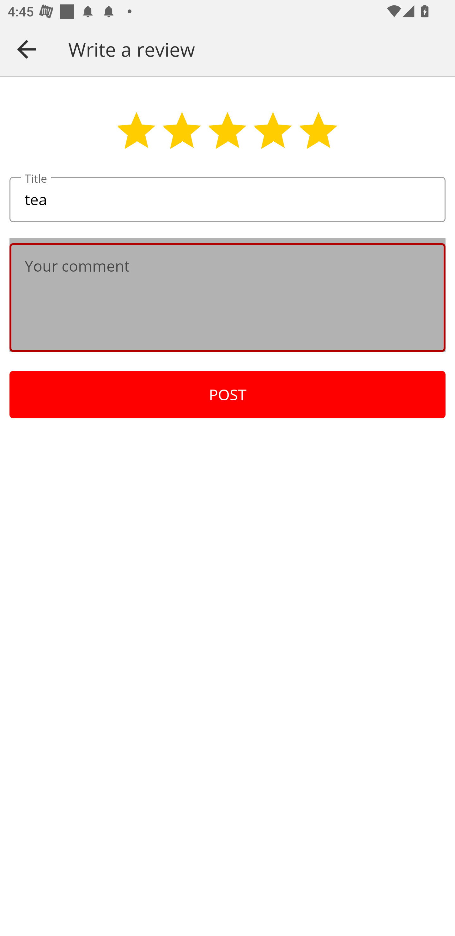  What do you see at coordinates (227, 297) in the screenshot?
I see `Your comment` at bounding box center [227, 297].